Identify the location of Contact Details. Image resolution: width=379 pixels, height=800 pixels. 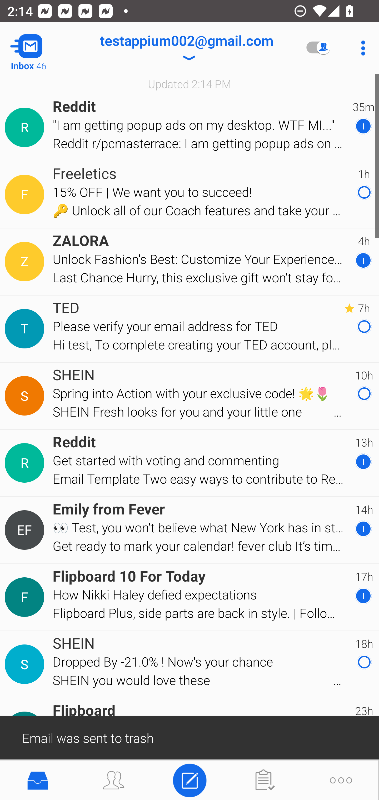
(26, 329).